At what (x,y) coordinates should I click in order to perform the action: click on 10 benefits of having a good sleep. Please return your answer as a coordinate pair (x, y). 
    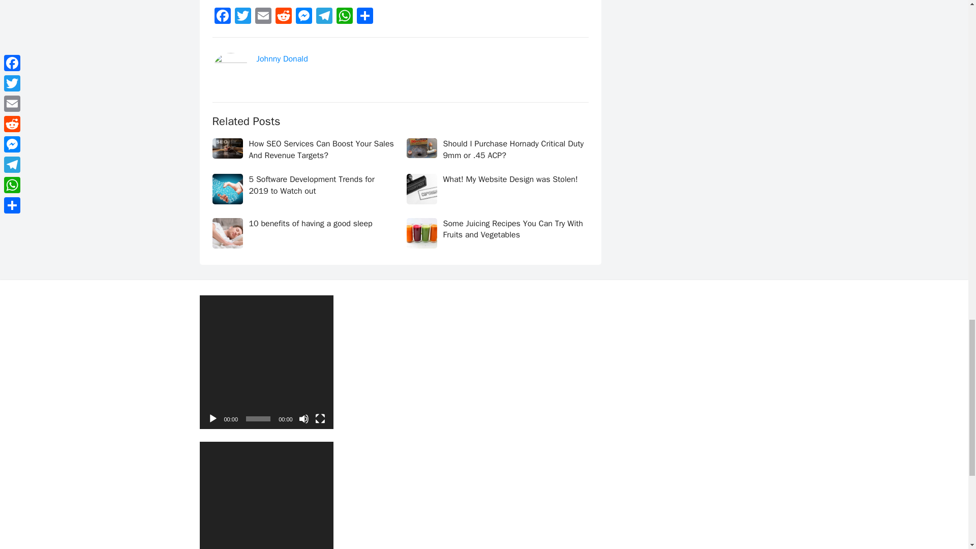
    Looking at the image, I should click on (311, 224).